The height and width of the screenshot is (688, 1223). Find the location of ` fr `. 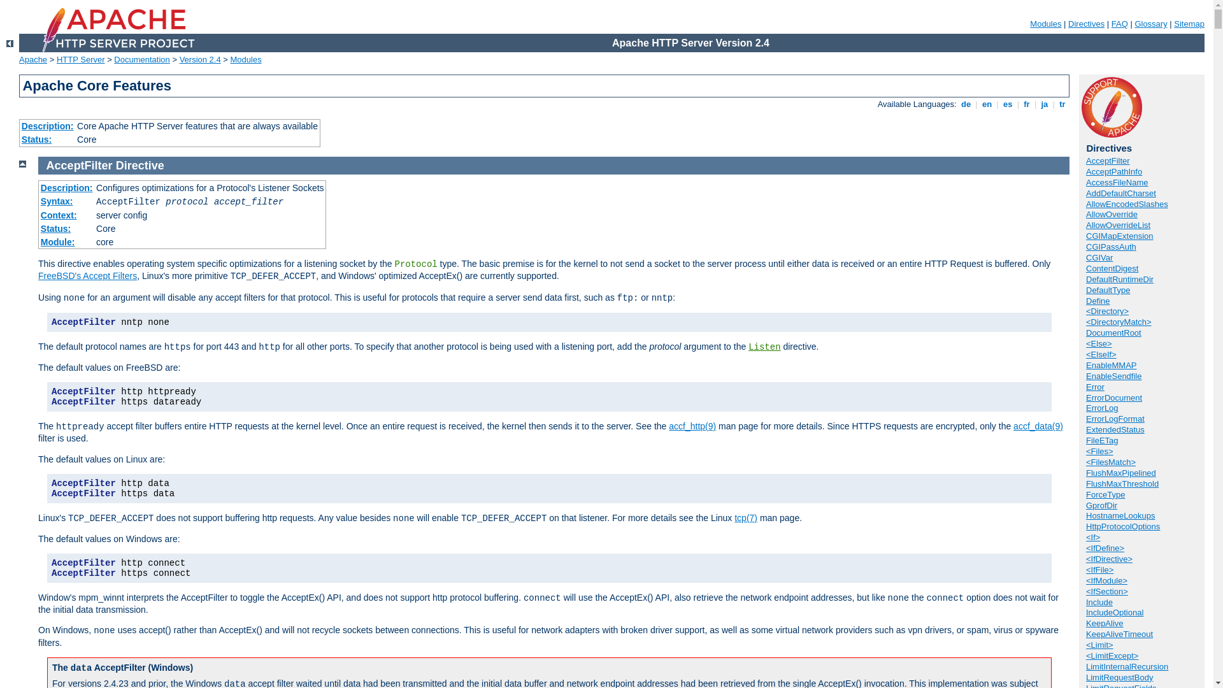

 fr  is located at coordinates (1027, 104).